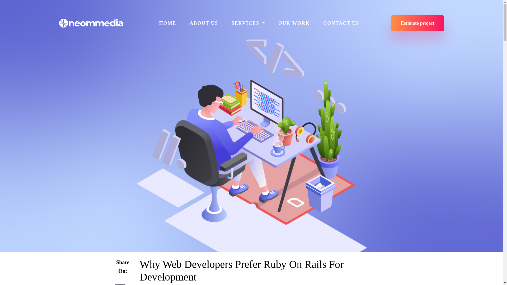 The height and width of the screenshot is (285, 507). Describe the element at coordinates (294, 23) in the screenshot. I see `OUR WORK` at that location.